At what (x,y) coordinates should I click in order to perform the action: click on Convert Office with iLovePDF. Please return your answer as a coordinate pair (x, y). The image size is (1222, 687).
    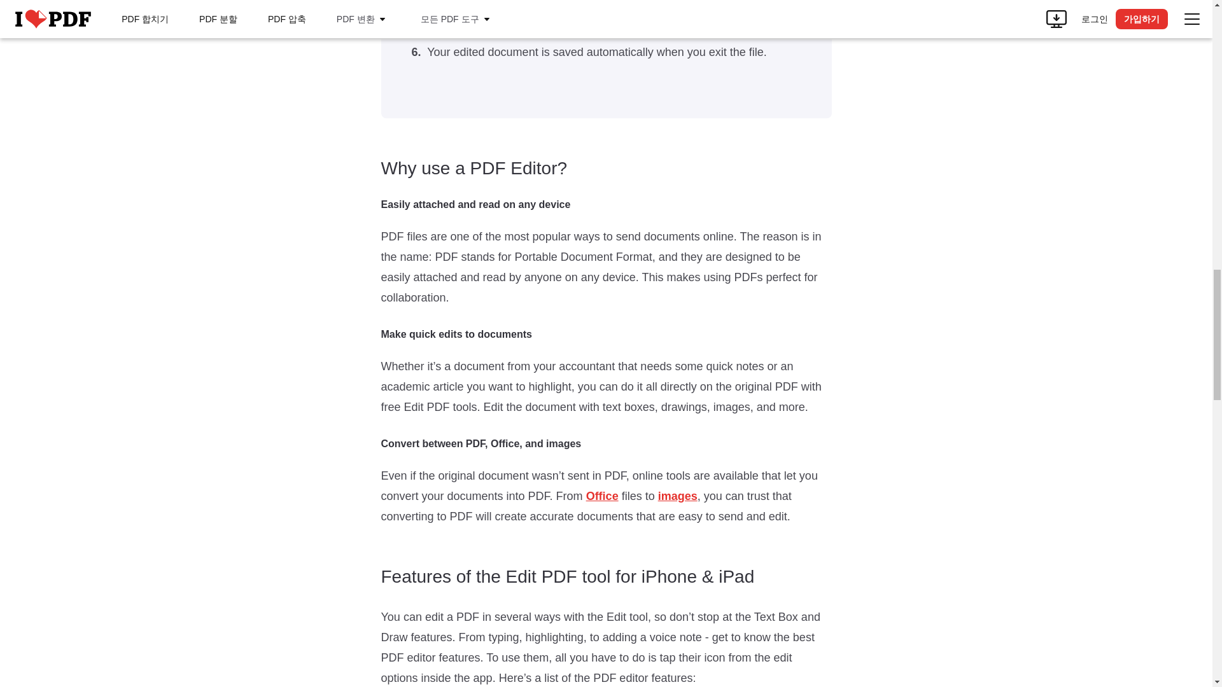
    Looking at the image, I should click on (602, 496).